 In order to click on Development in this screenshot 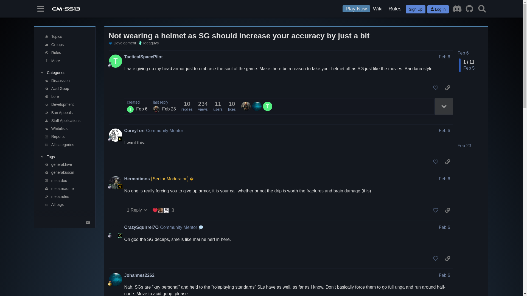, I will do `click(67, 105)`.